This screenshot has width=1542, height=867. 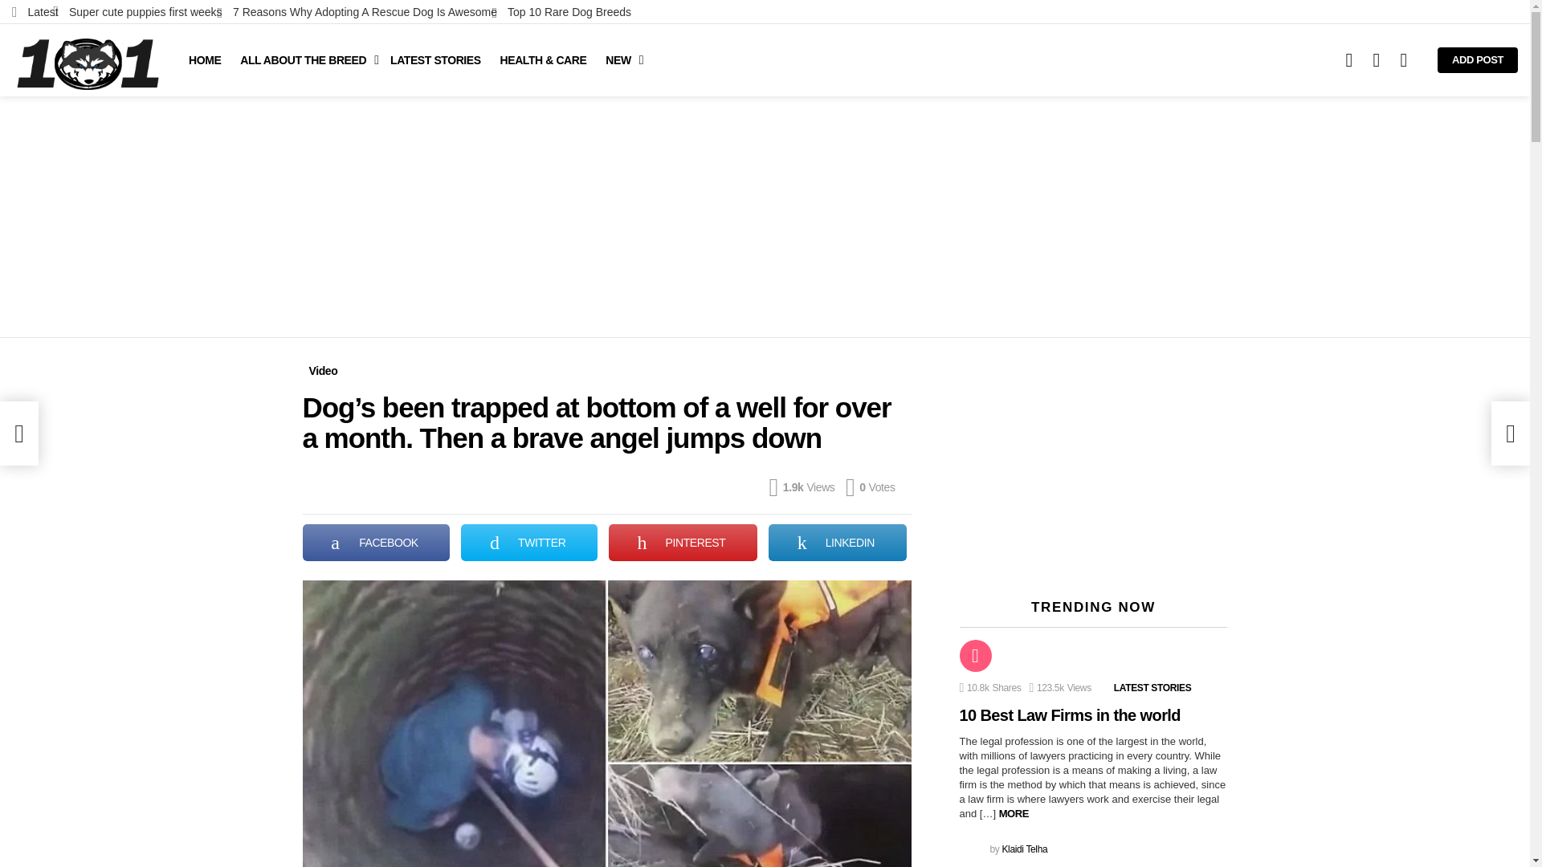 What do you see at coordinates (35, 11) in the screenshot?
I see `Latest` at bounding box center [35, 11].